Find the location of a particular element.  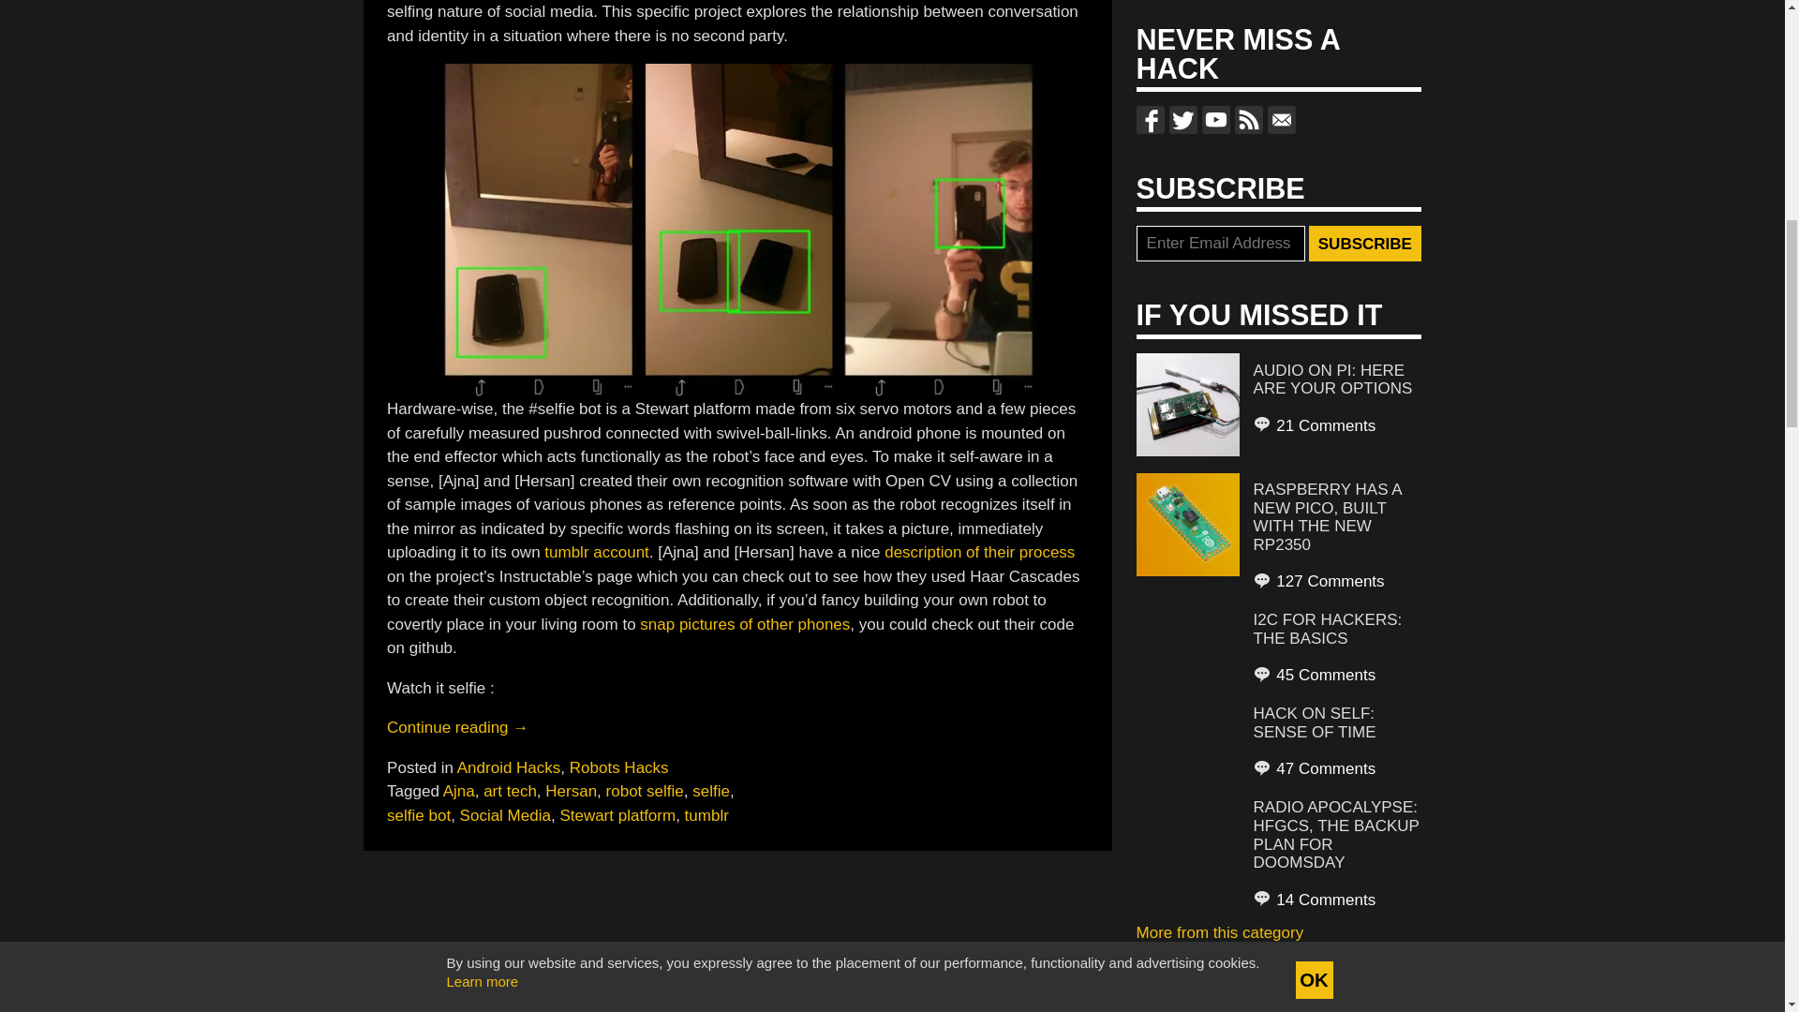

selfie is located at coordinates (711, 791).